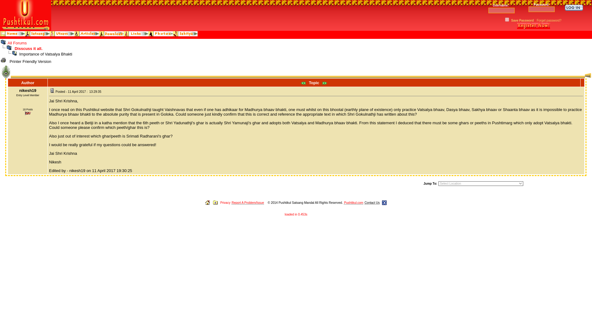 The height and width of the screenshot is (333, 592). Describe the element at coordinates (507, 19) in the screenshot. I see `true` at that location.